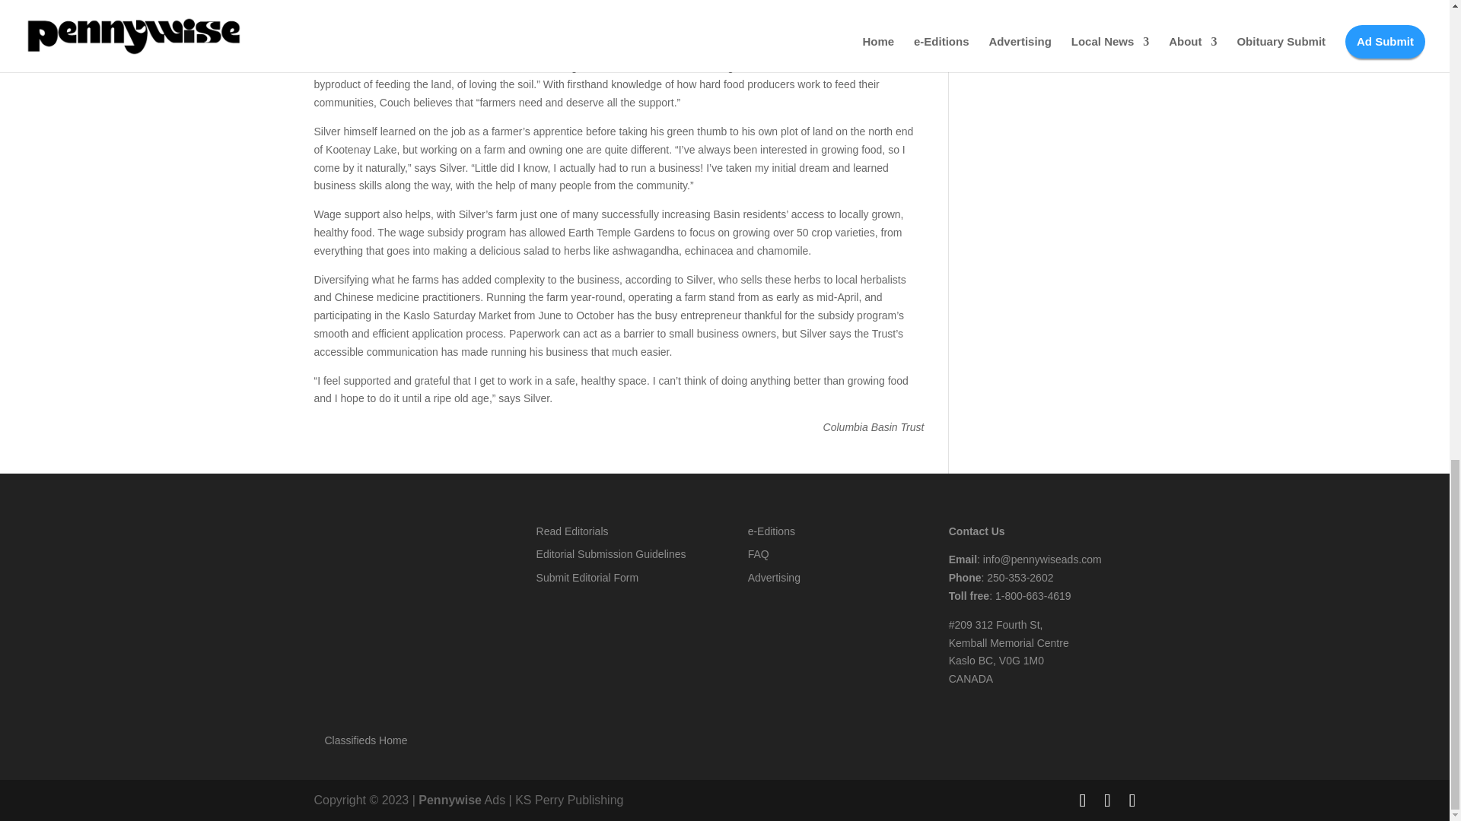 The image size is (1461, 821). Describe the element at coordinates (365, 740) in the screenshot. I see `Classifieds Home` at that location.